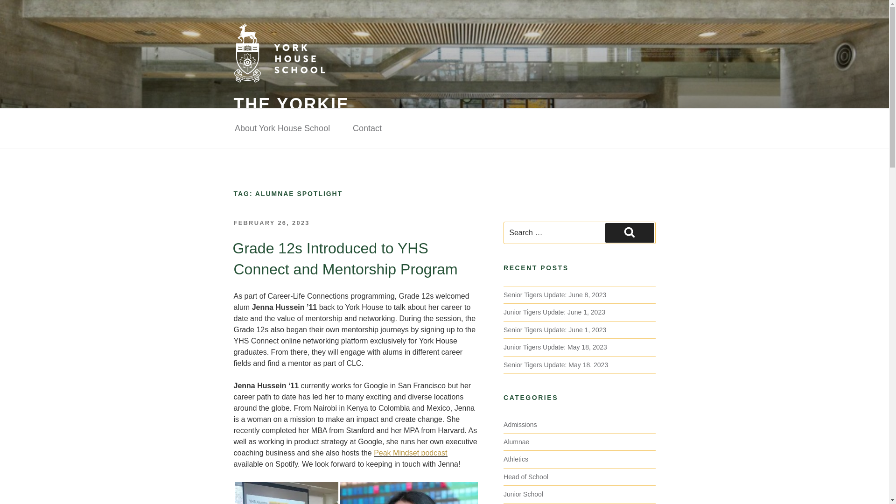  I want to click on Athletics, so click(516, 459).